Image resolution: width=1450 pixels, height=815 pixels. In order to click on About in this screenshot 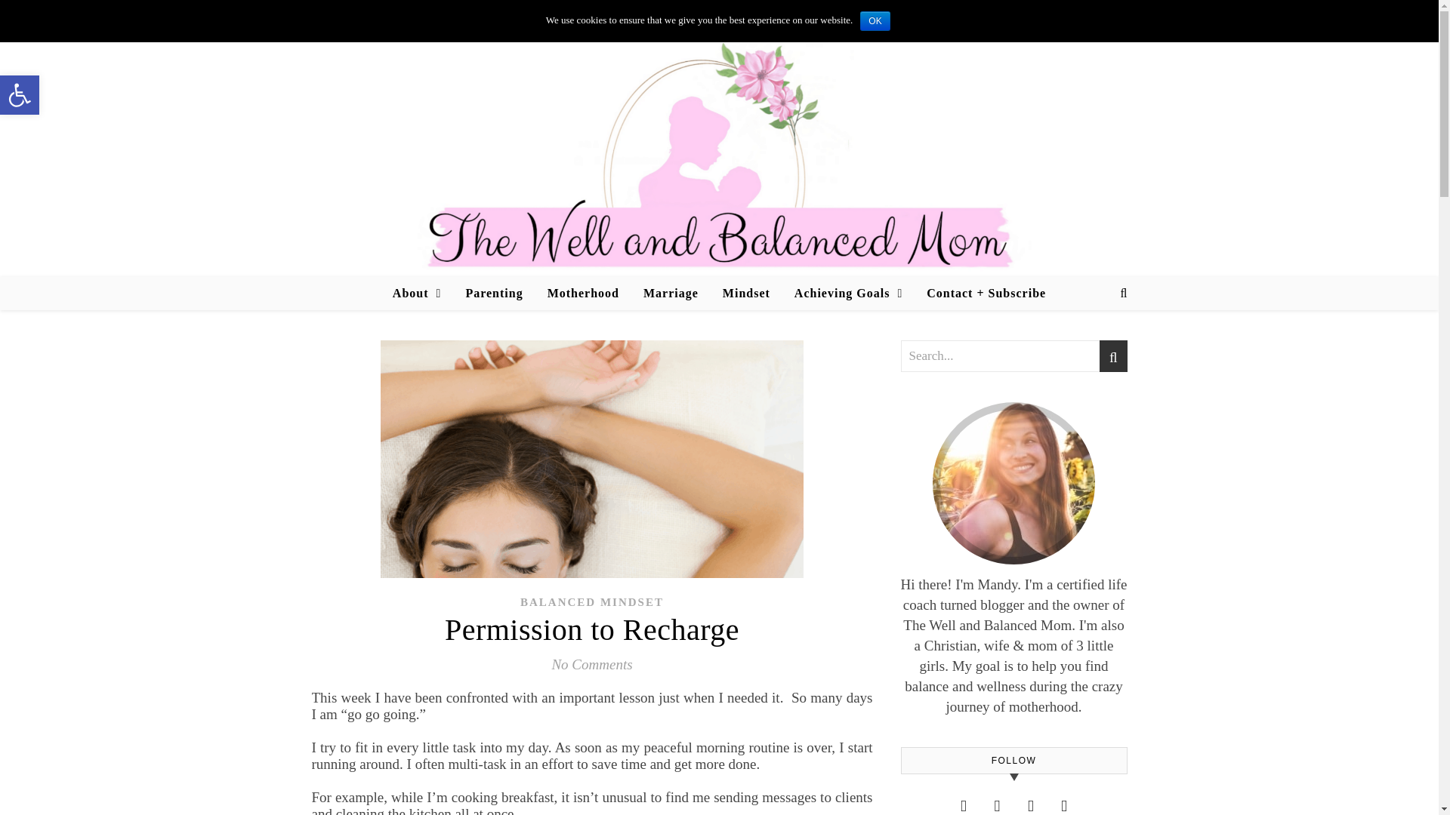, I will do `click(423, 294)`.